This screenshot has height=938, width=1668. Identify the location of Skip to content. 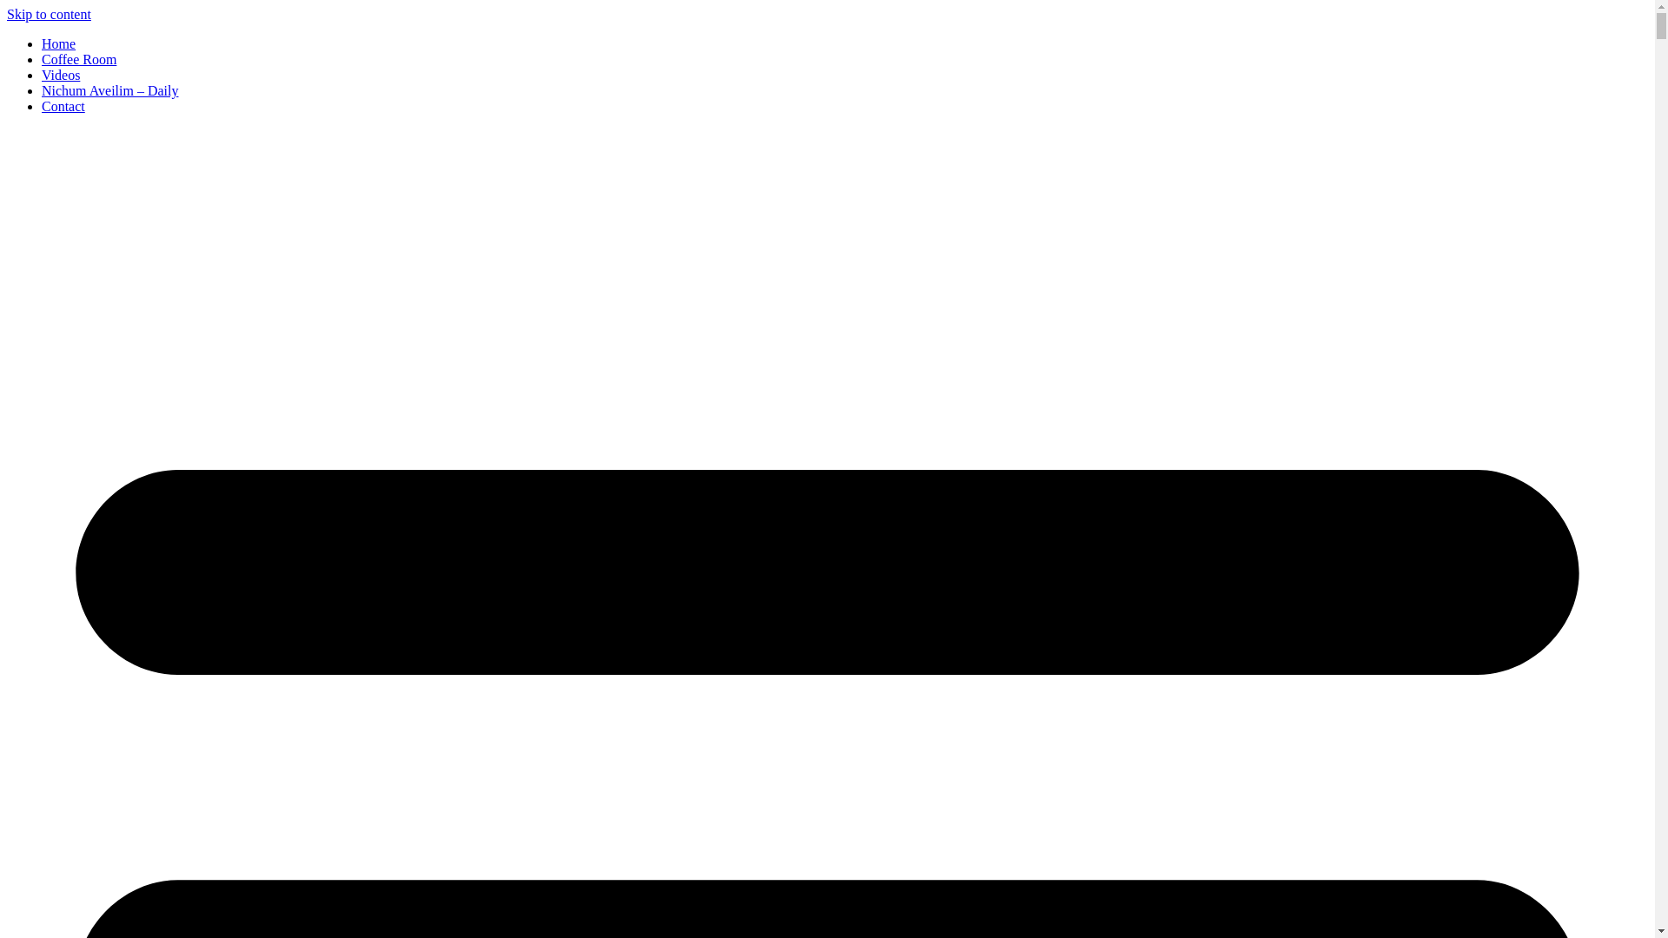
(49, 14).